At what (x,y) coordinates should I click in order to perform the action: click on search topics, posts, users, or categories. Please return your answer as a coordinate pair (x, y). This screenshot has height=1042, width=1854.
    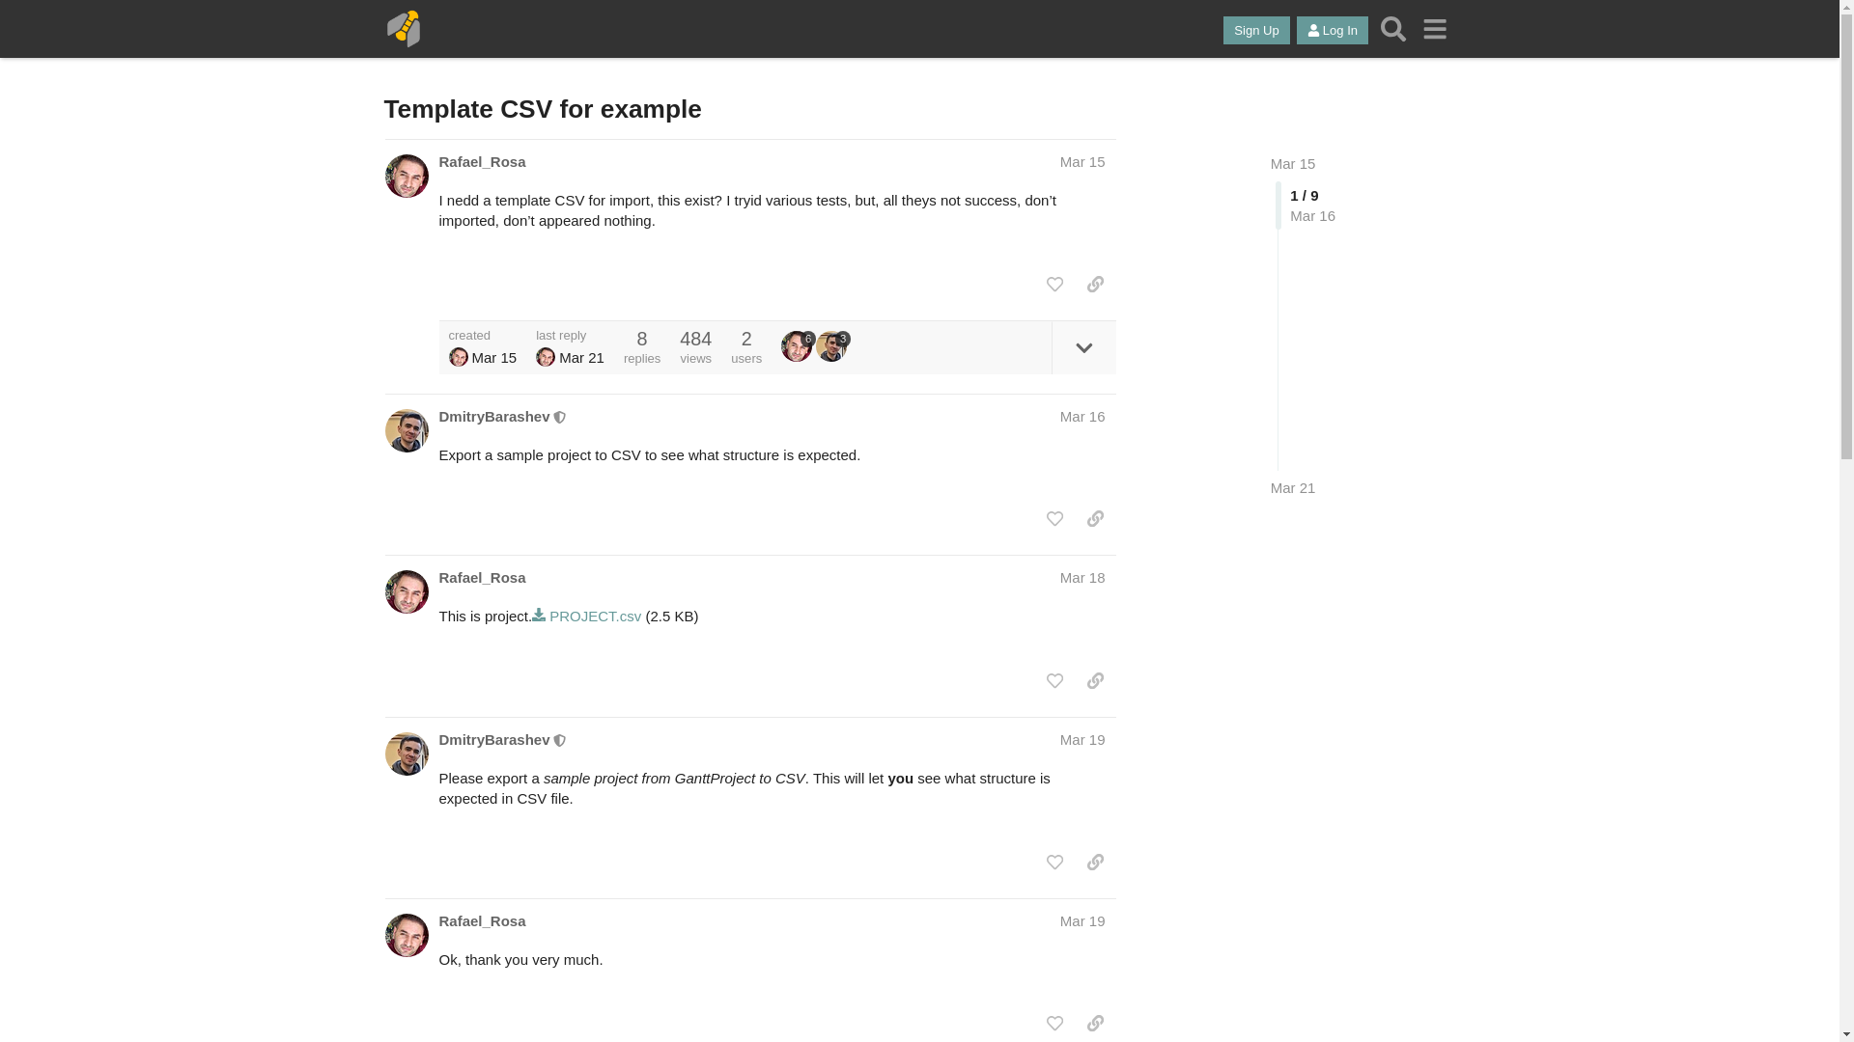
    Looking at the image, I should click on (1393, 28).